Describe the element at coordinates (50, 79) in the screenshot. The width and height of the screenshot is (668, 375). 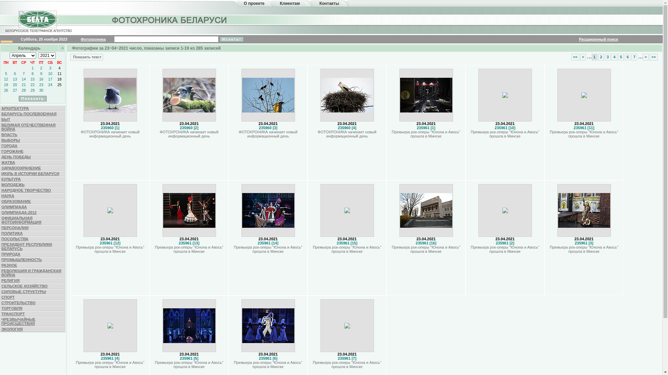
I see `17` at that location.